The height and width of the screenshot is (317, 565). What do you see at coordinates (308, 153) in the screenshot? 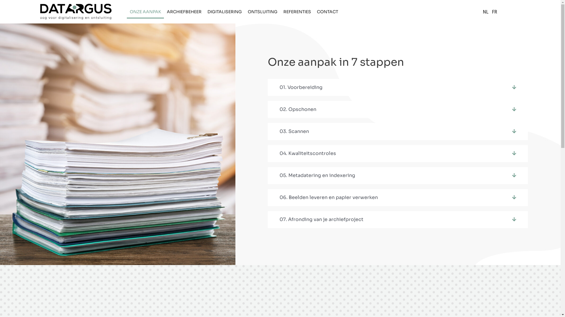
I see `04. Kwaliteitscontroles` at bounding box center [308, 153].